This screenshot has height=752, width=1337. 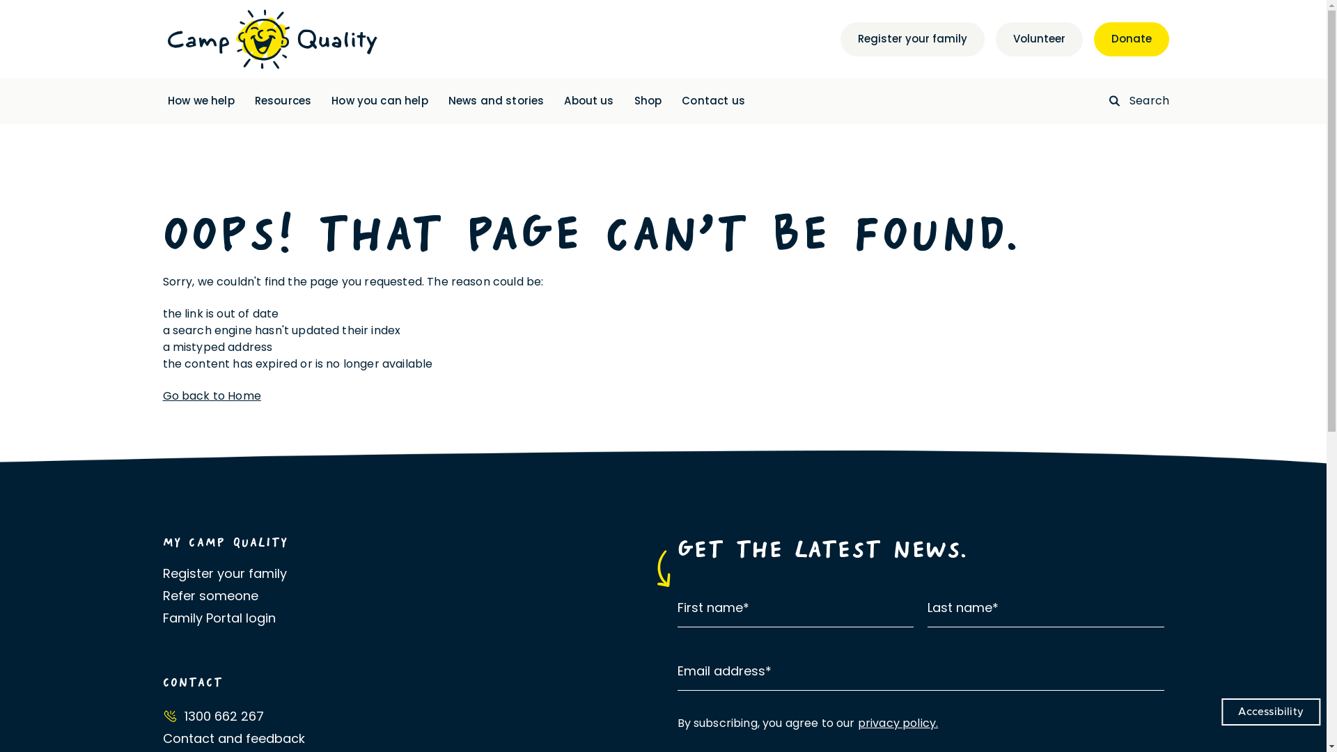 I want to click on Donate, so click(x=1132, y=39).